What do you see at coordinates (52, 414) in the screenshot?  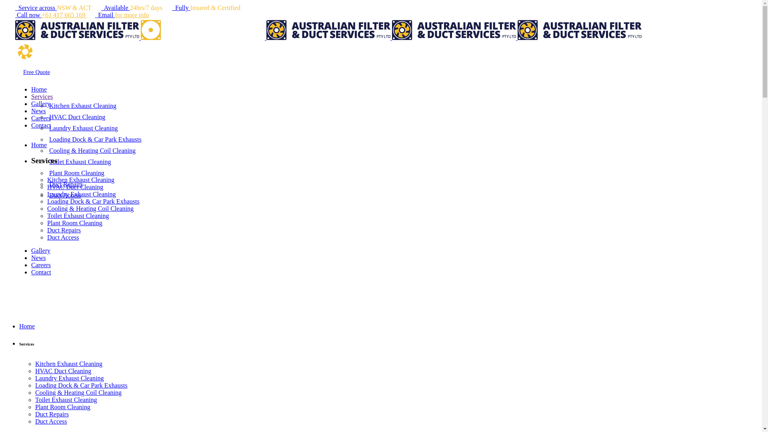 I see `Duct Repairs` at bounding box center [52, 414].